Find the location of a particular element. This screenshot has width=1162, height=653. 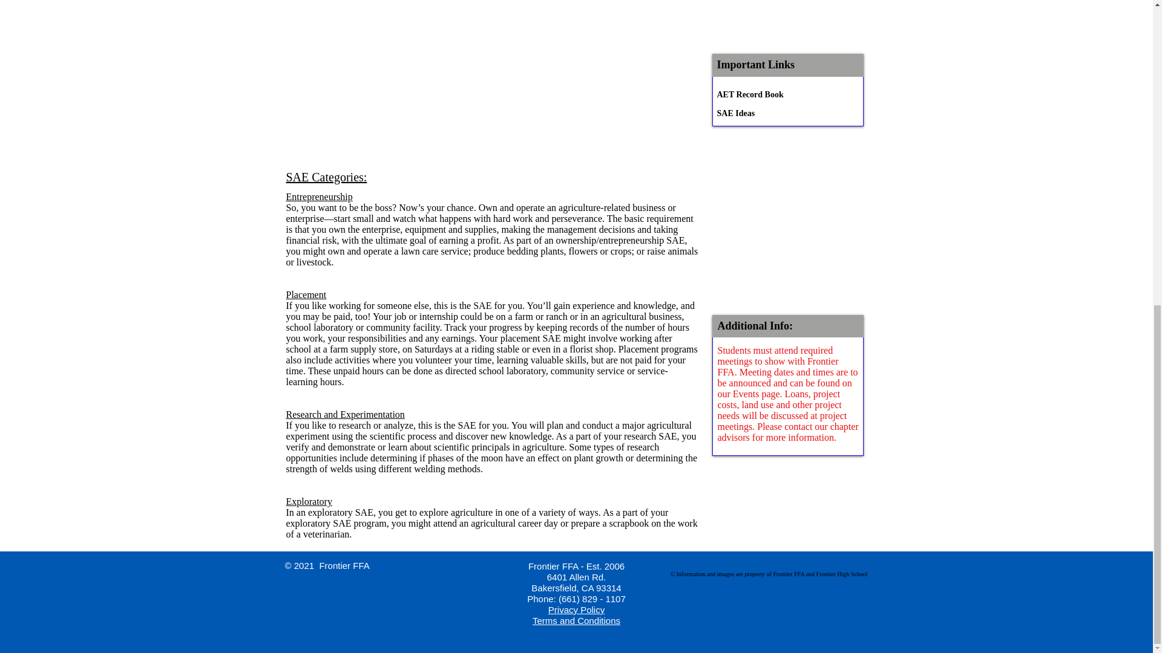

Terms and Conditions is located at coordinates (576, 620).